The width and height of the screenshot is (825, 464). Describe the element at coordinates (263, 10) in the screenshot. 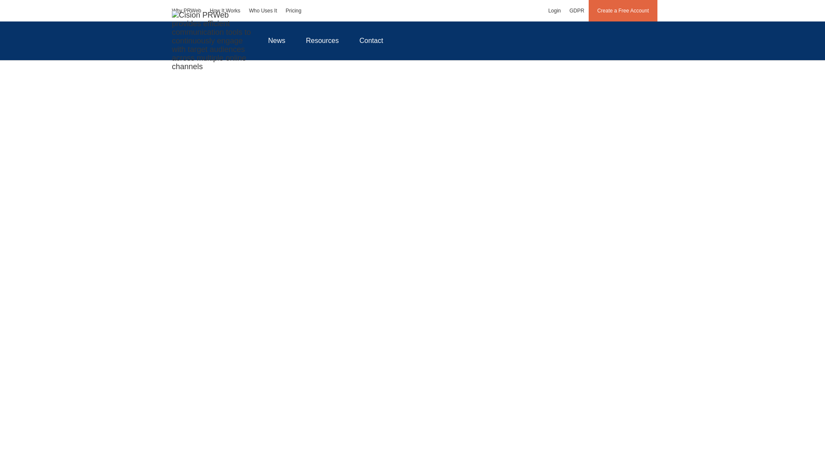

I see `Who Uses It` at that location.